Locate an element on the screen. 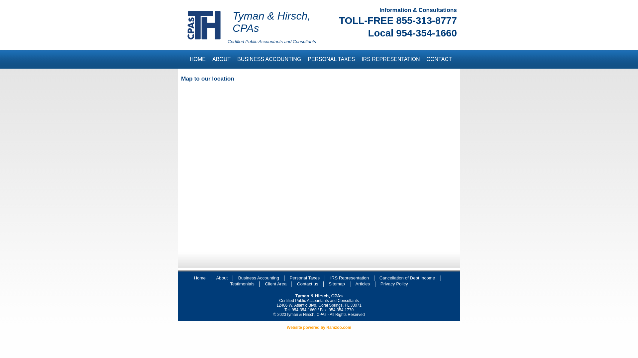 The width and height of the screenshot is (638, 358). PERSONAL TAXES is located at coordinates (331, 59).